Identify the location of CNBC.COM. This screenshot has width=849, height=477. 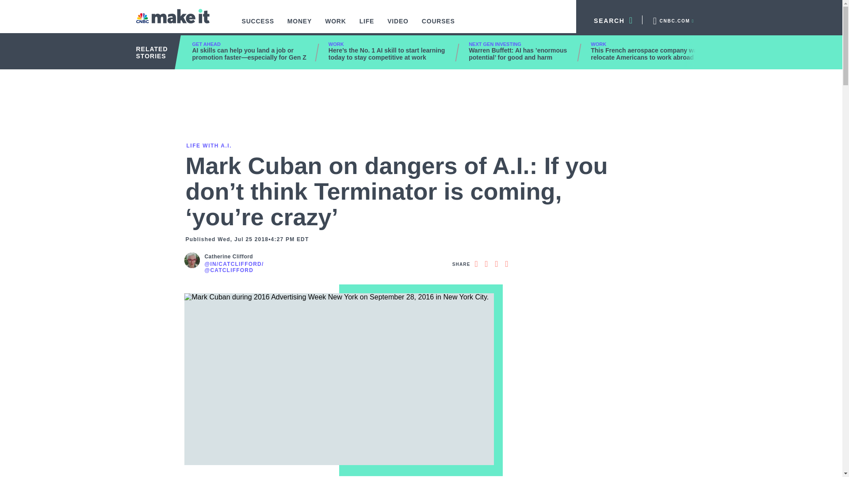
(673, 19).